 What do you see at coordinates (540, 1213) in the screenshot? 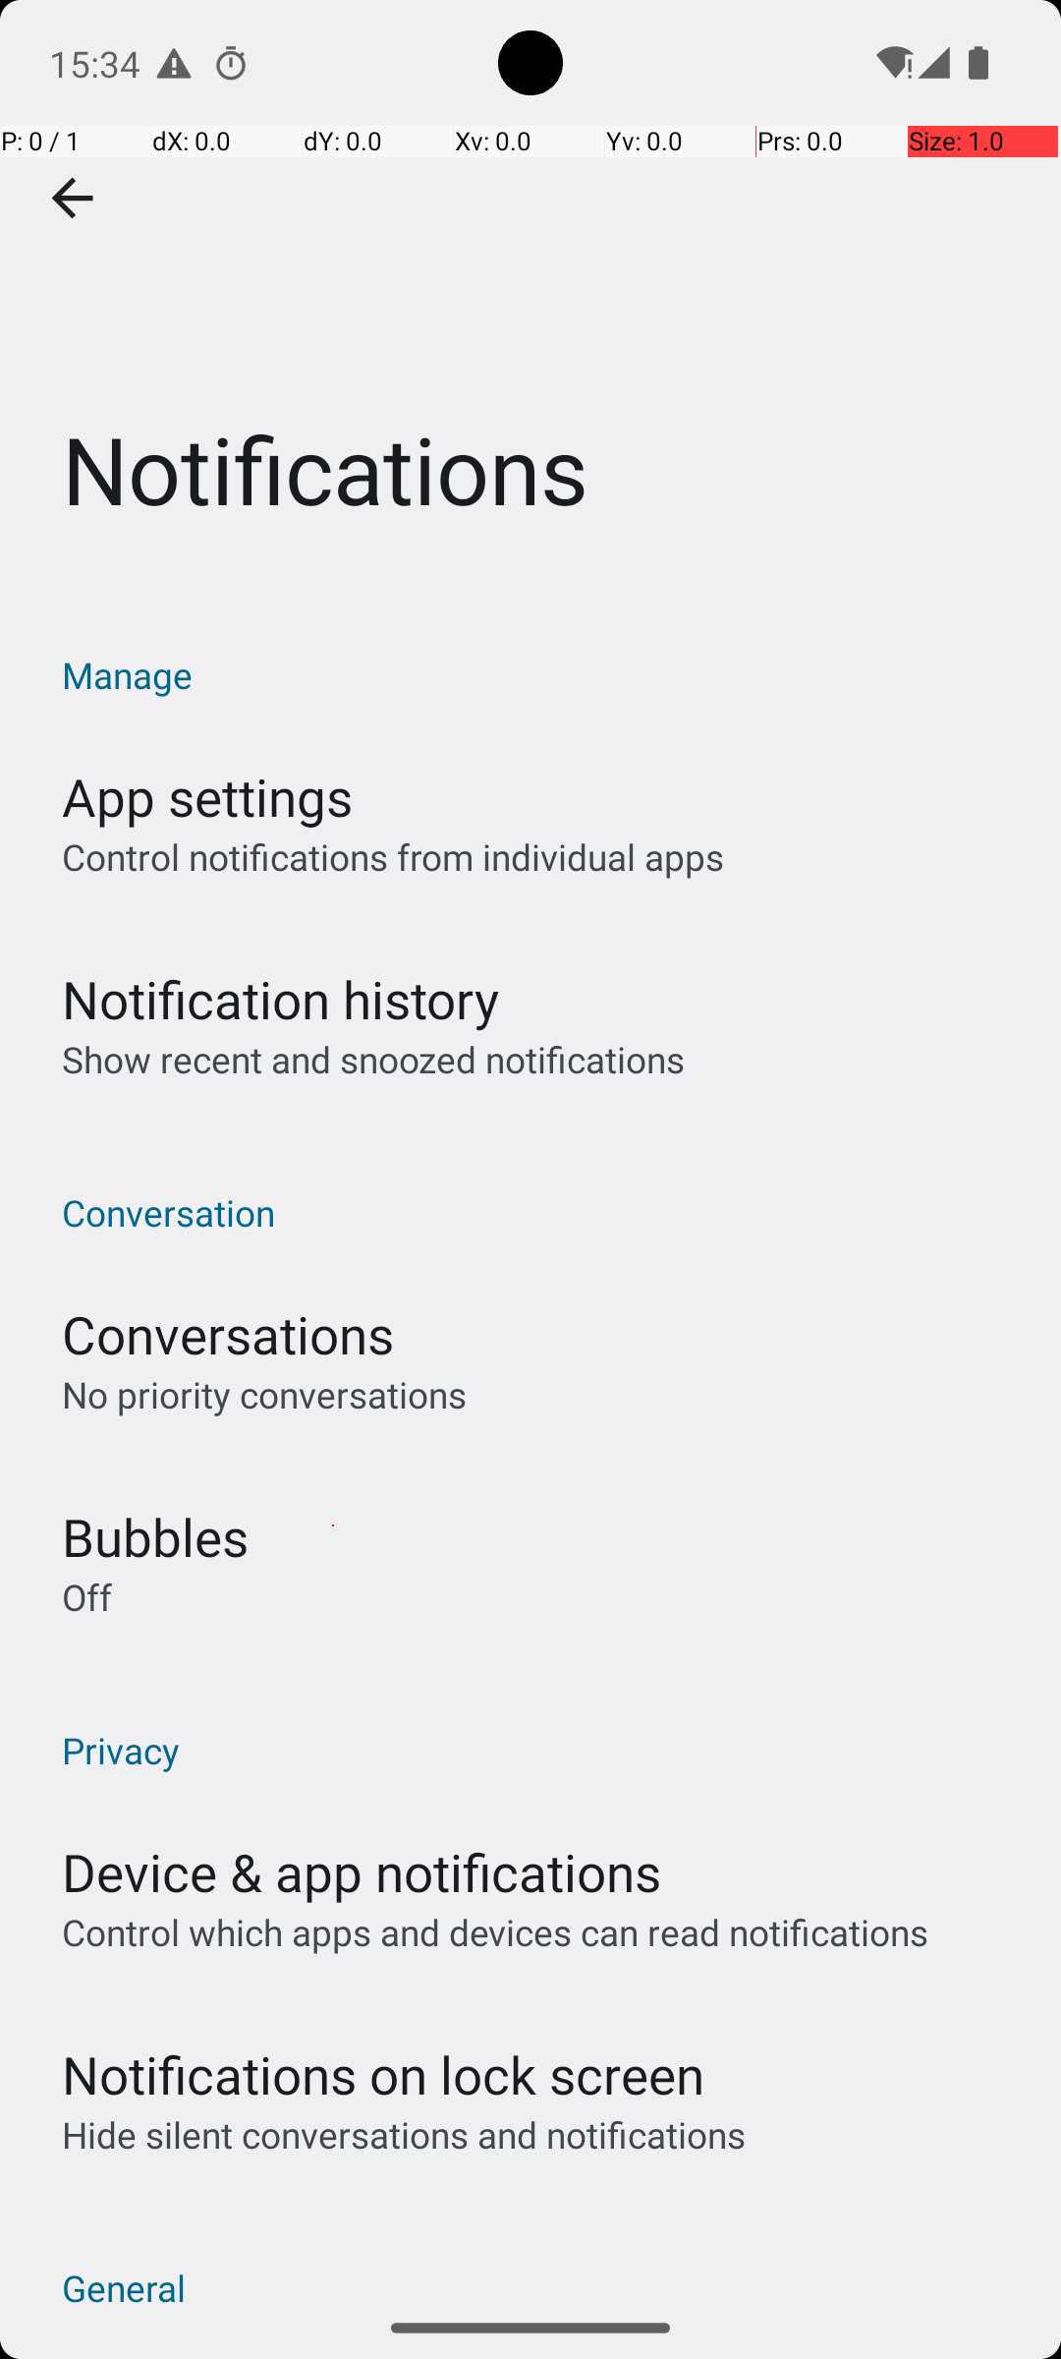
I see `Conversation` at bounding box center [540, 1213].